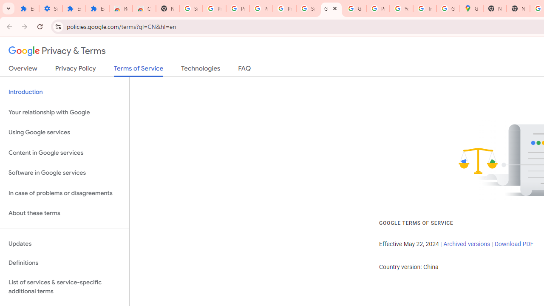  I want to click on Updates, so click(65, 244).